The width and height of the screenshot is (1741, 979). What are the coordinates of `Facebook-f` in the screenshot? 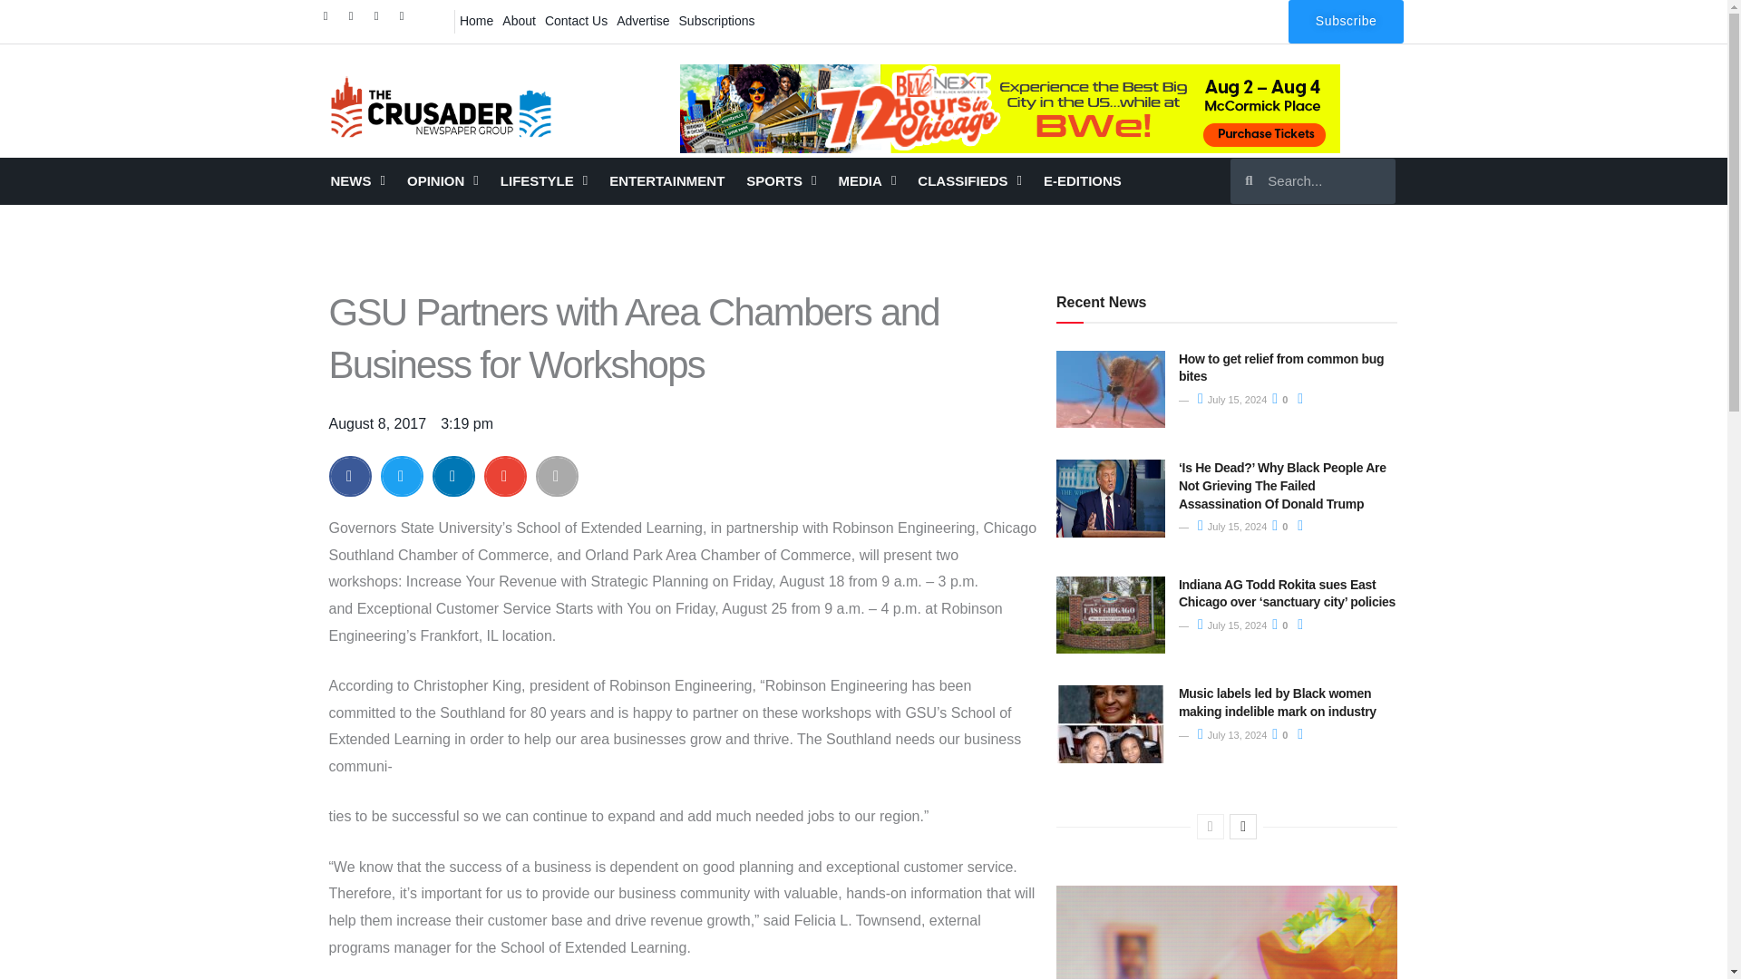 It's located at (330, 21).